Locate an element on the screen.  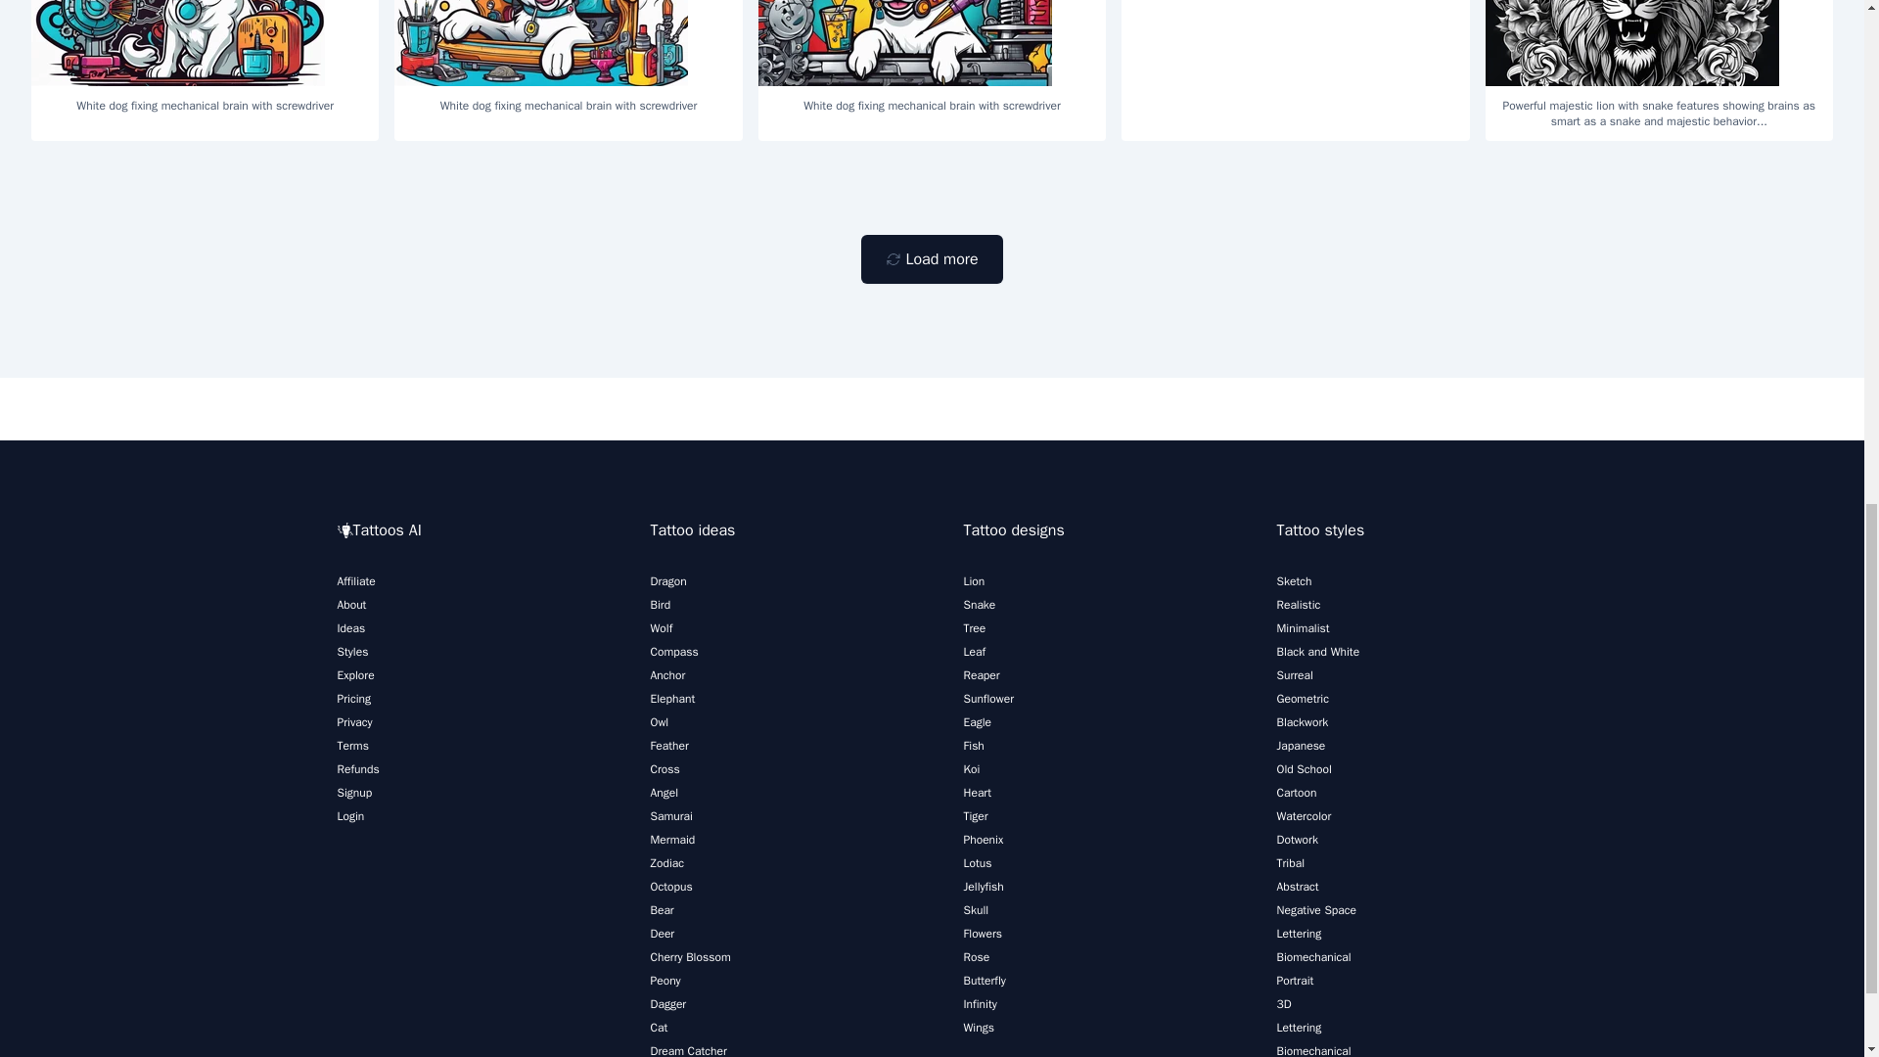
Pricing is located at coordinates (352, 699).